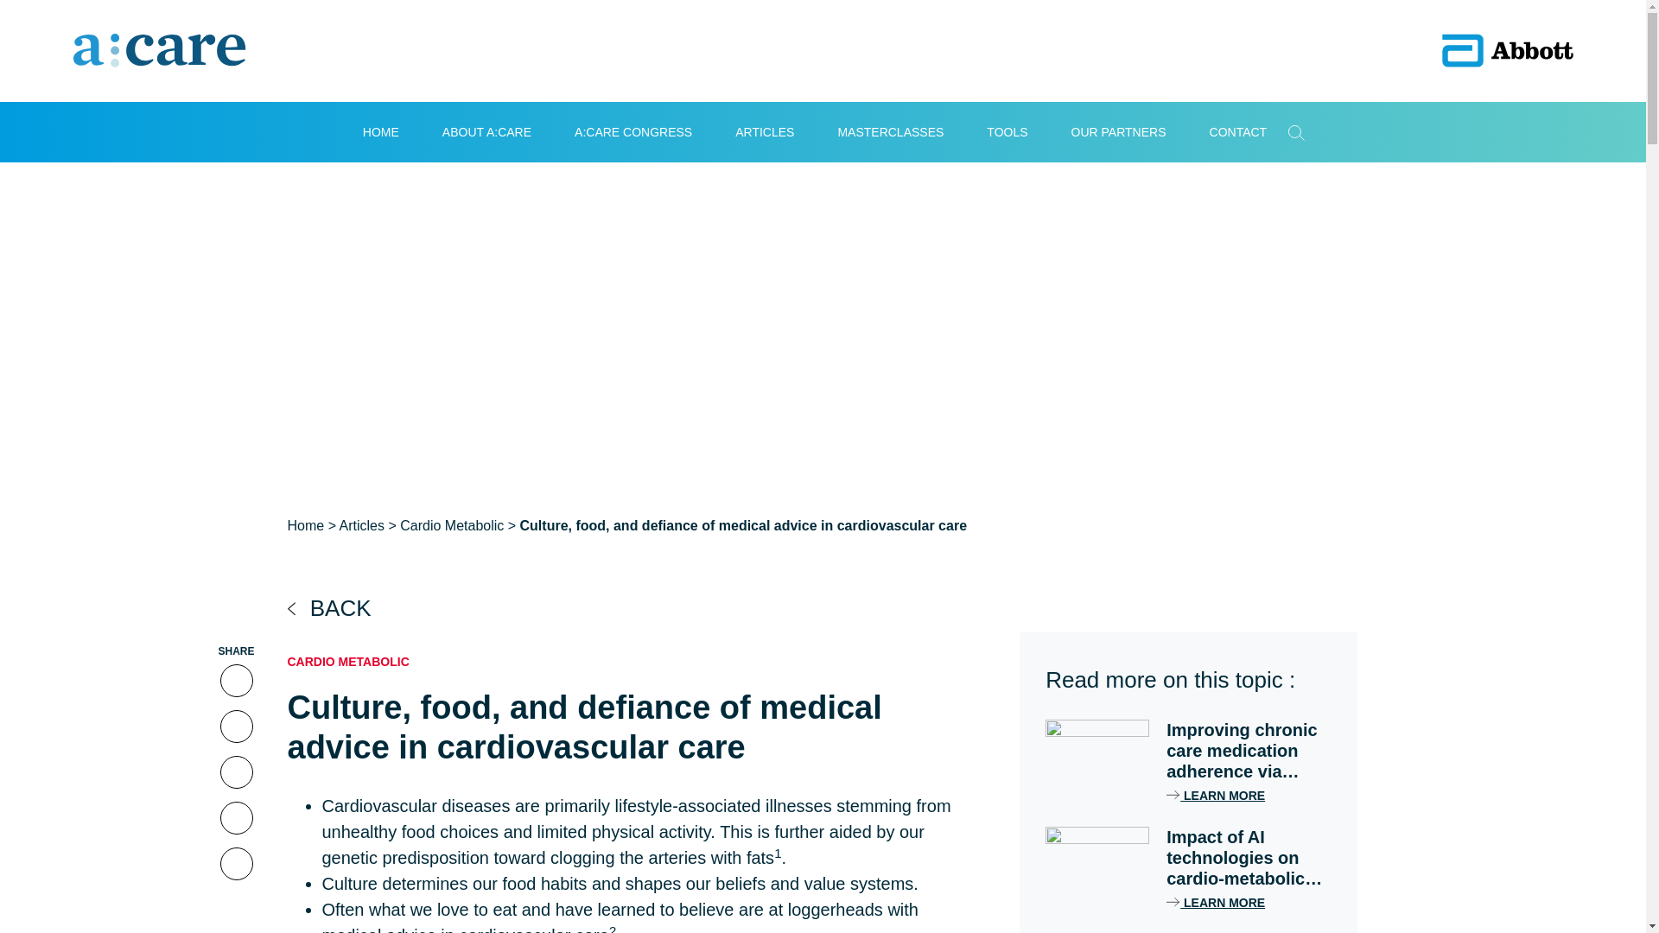  What do you see at coordinates (305, 525) in the screenshot?
I see `Home` at bounding box center [305, 525].